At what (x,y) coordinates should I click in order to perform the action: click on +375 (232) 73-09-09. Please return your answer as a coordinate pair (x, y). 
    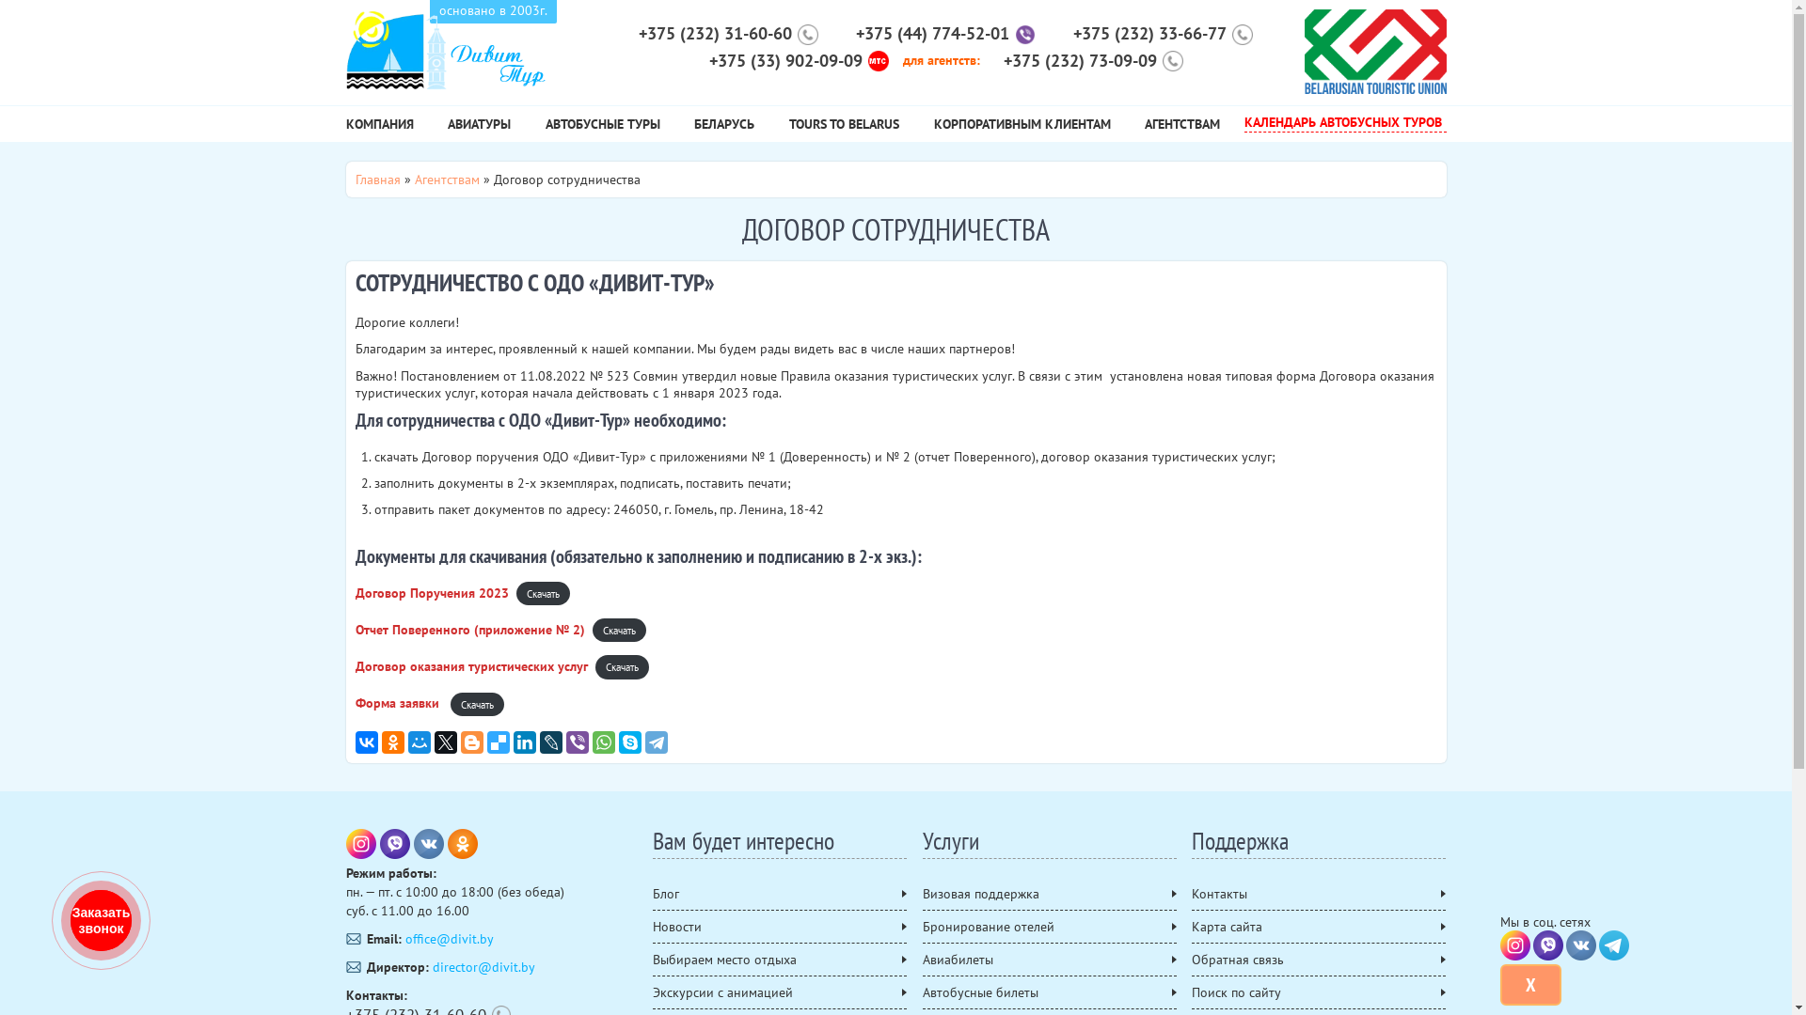
    Looking at the image, I should click on (1089, 62).